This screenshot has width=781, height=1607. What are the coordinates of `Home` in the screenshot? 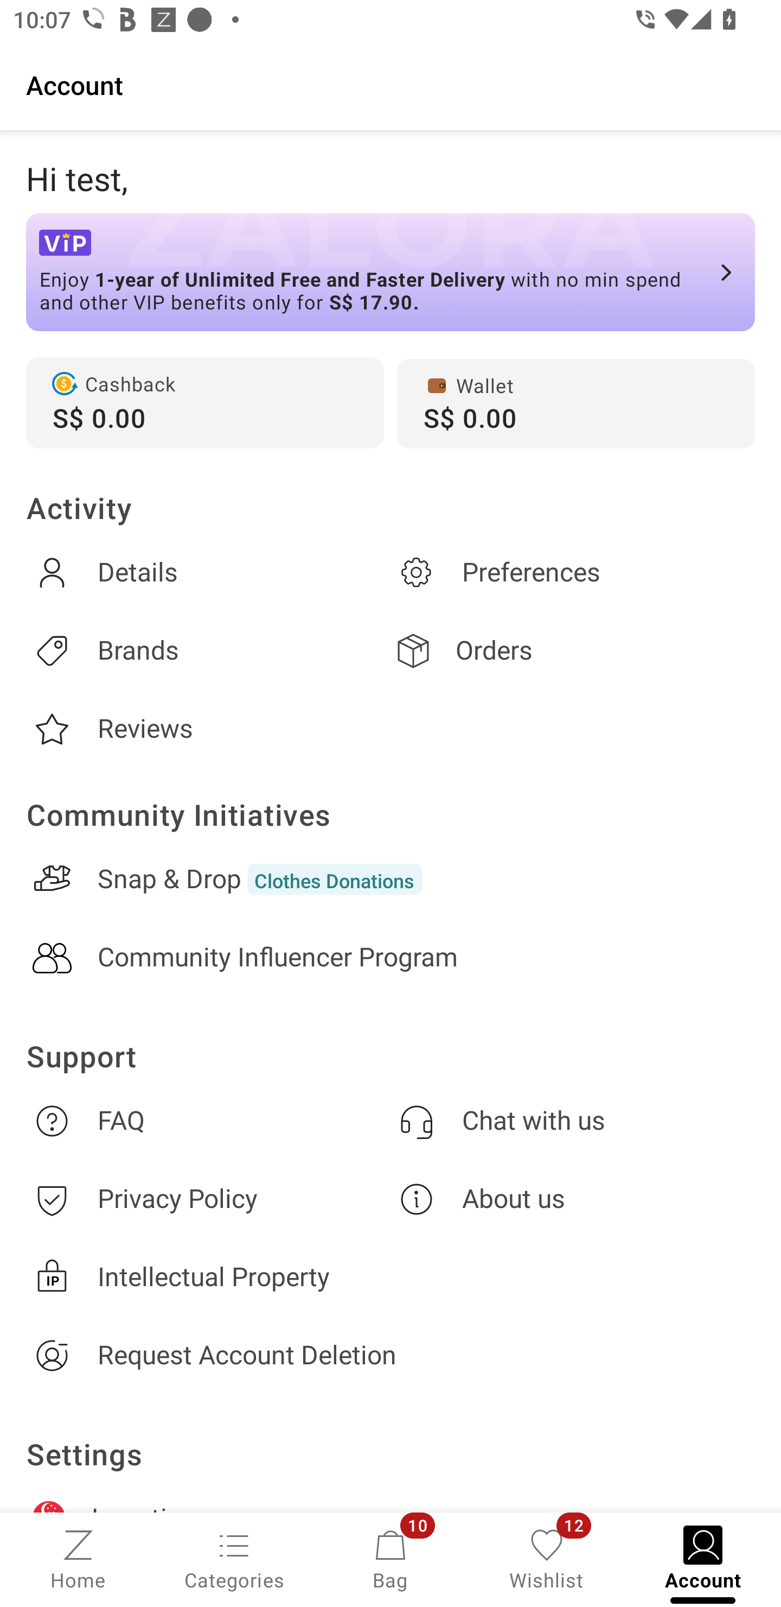 It's located at (78, 1558).